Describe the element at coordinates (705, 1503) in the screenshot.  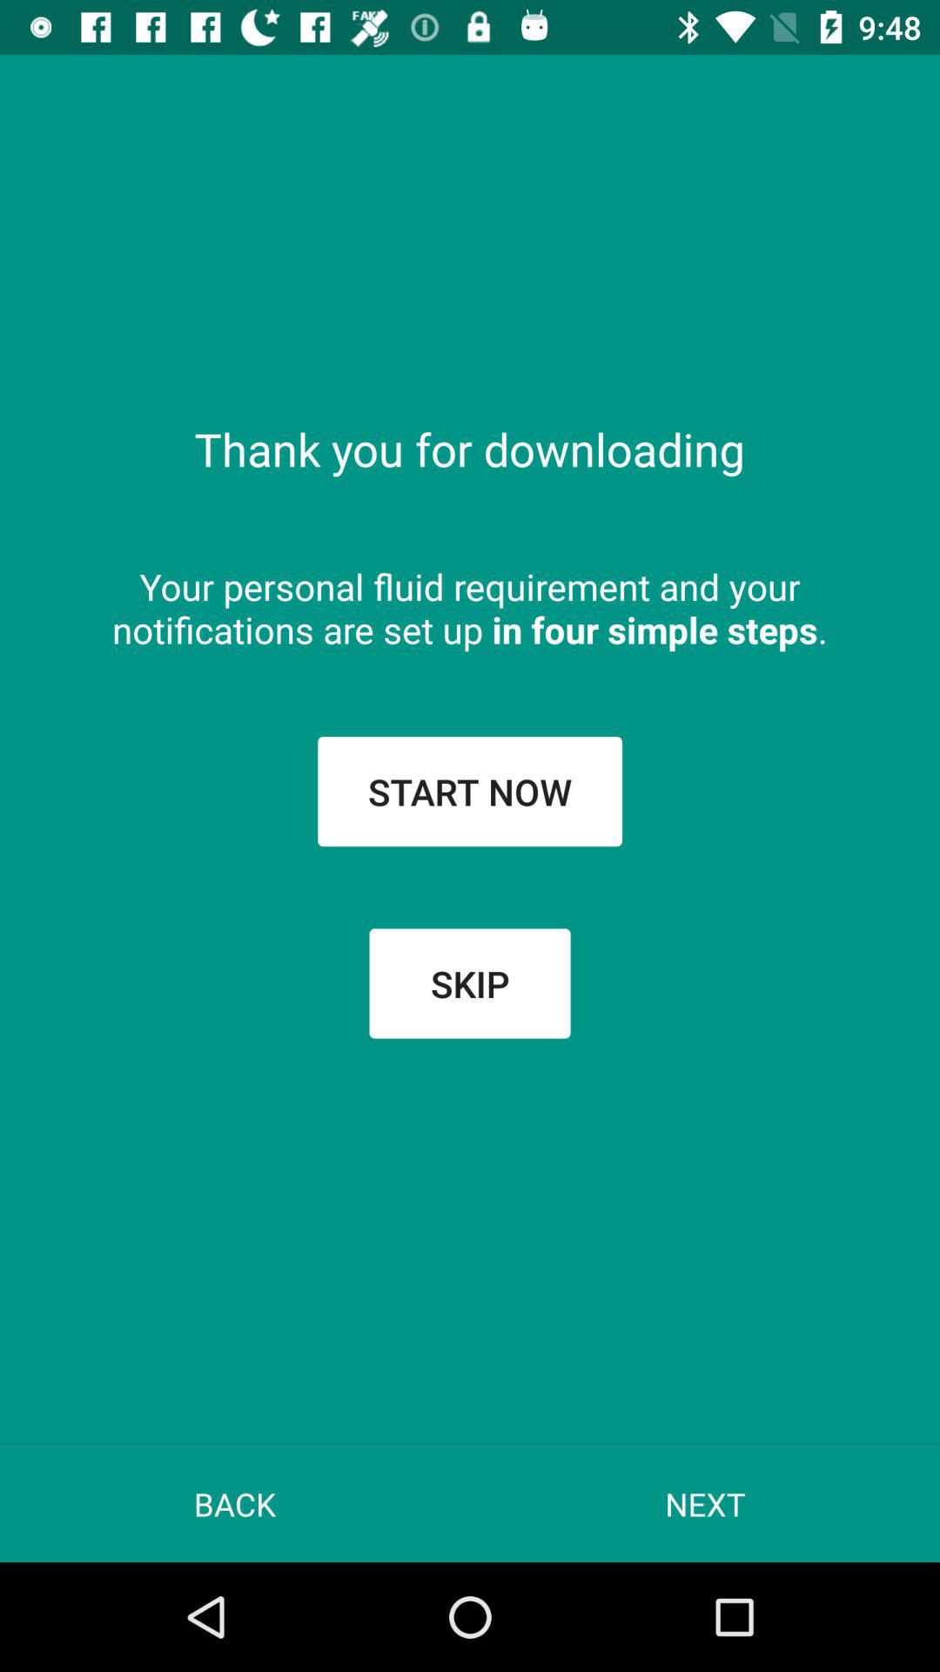
I see `flip until the next app` at that location.